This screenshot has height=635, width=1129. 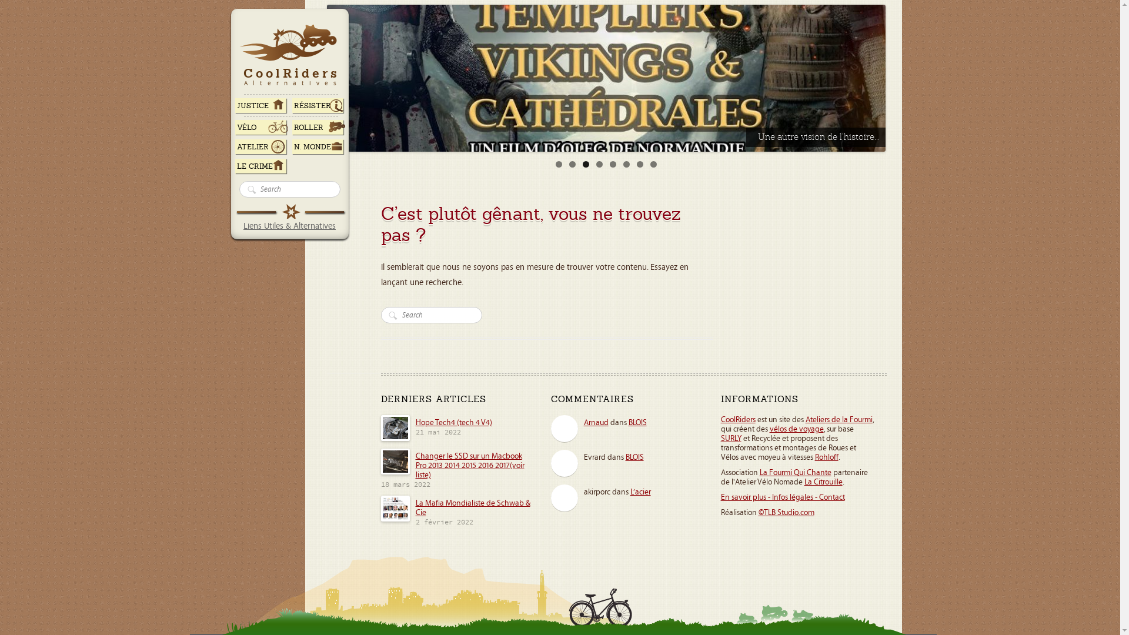 I want to click on templiers-vikings-cathedrales, so click(x=606, y=78).